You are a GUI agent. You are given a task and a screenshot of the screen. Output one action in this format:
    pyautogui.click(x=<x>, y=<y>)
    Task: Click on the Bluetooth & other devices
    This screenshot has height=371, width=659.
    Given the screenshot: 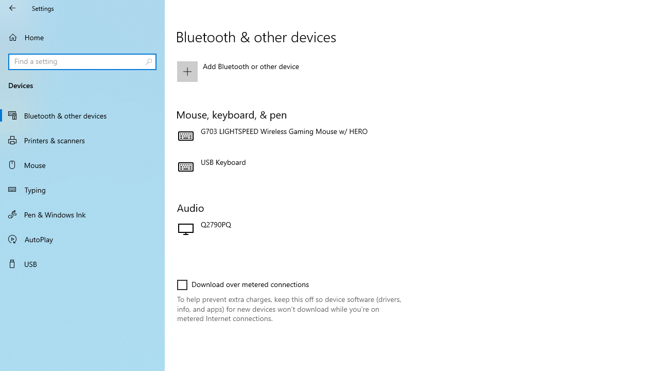 What is the action you would take?
    pyautogui.click(x=82, y=115)
    